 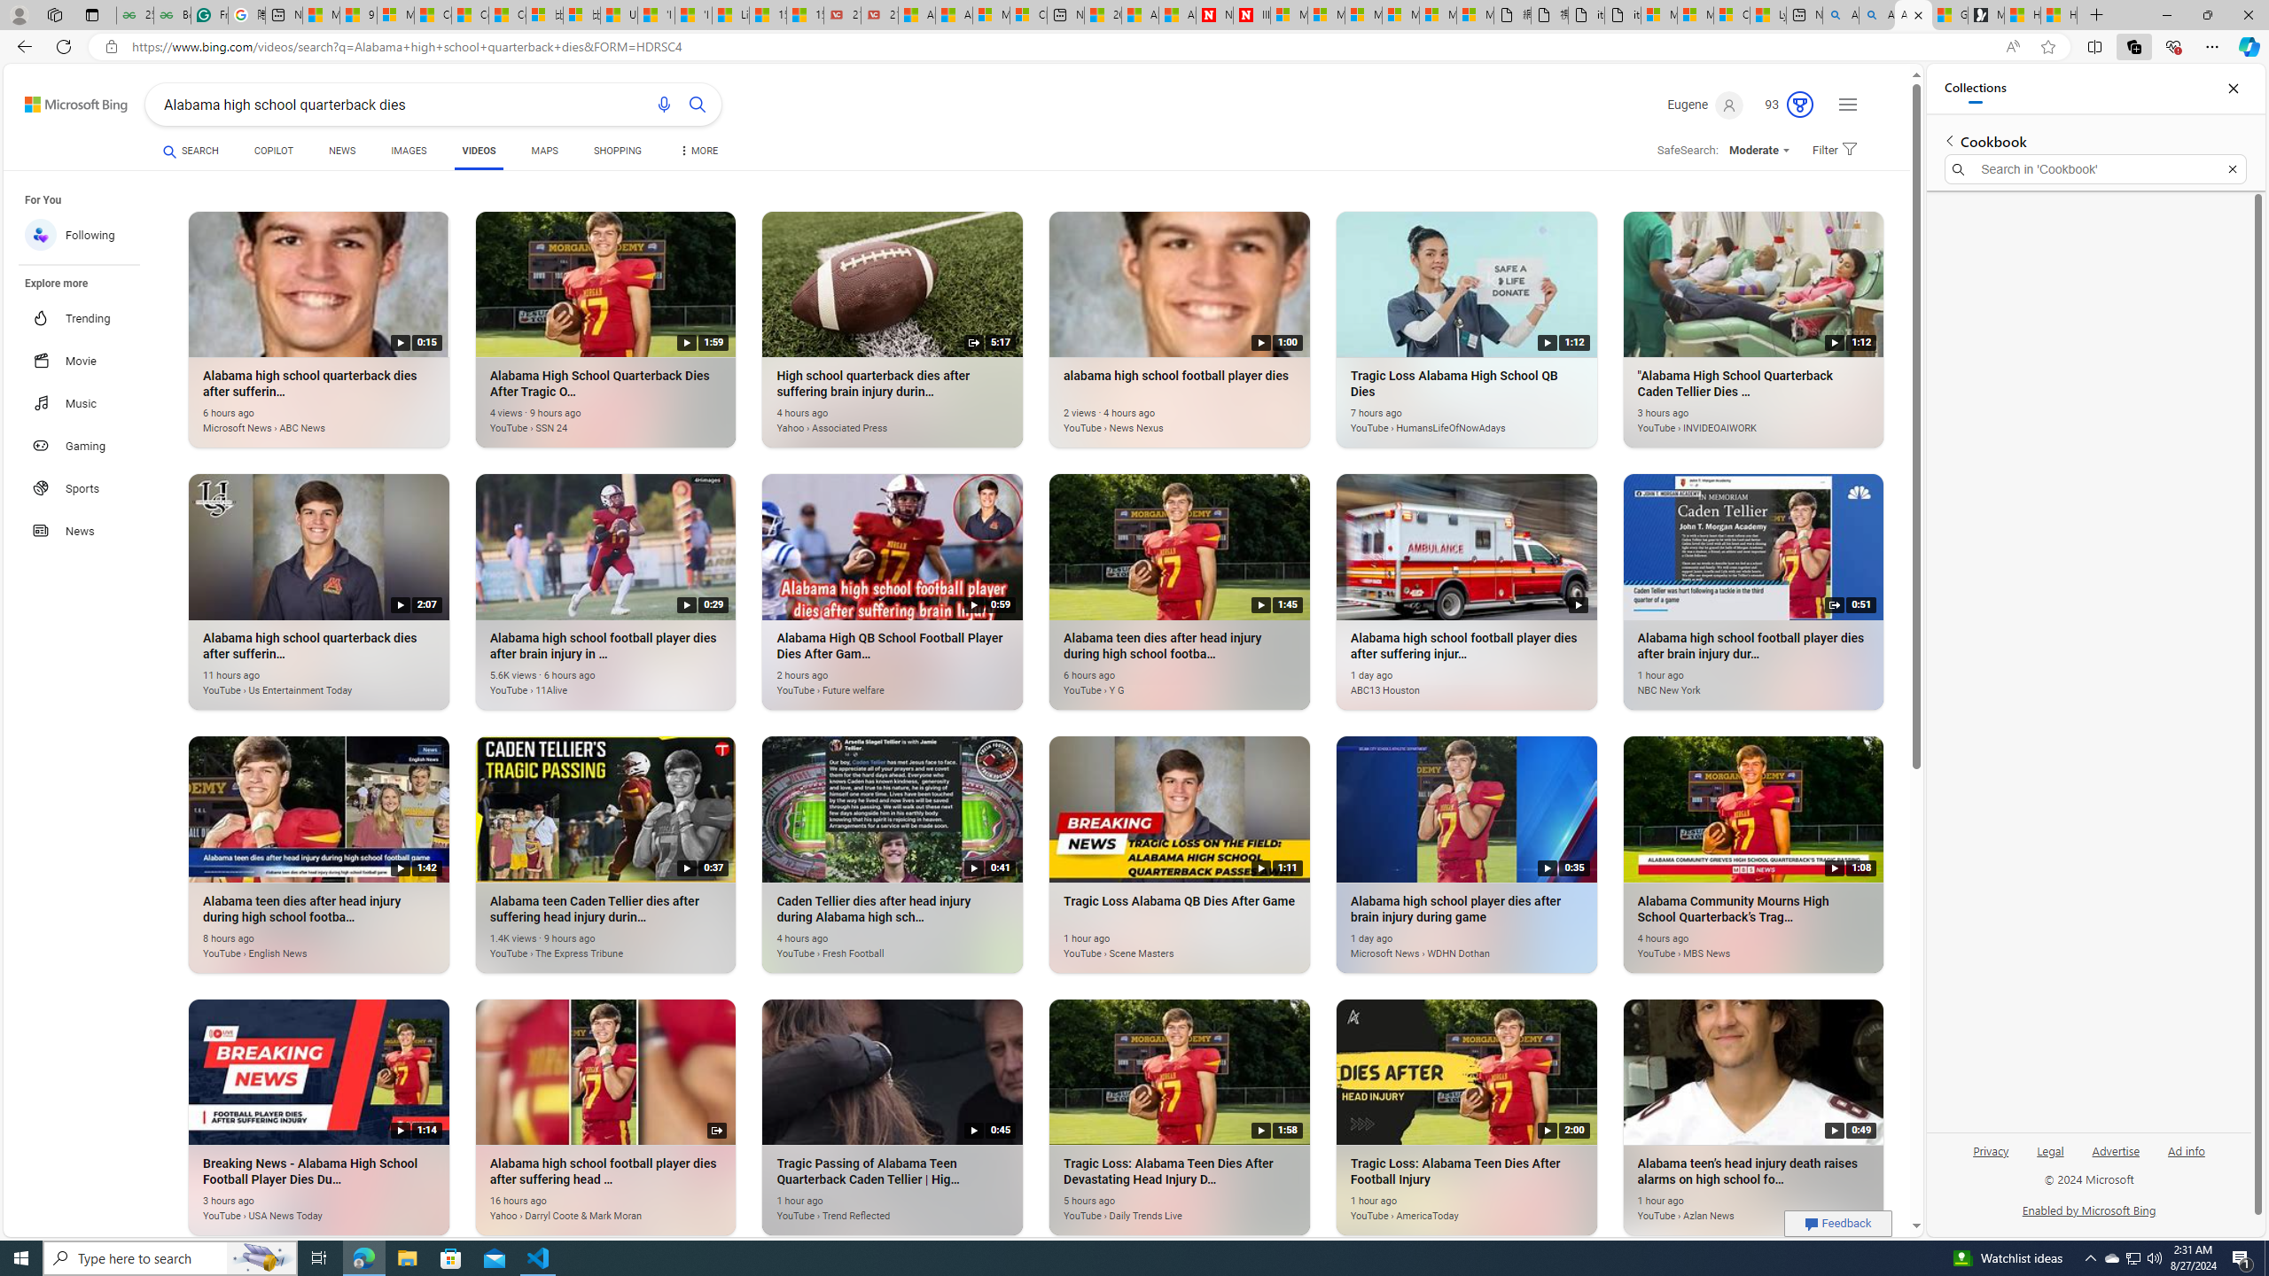 What do you see at coordinates (89, 360) in the screenshot?
I see `Movie` at bounding box center [89, 360].